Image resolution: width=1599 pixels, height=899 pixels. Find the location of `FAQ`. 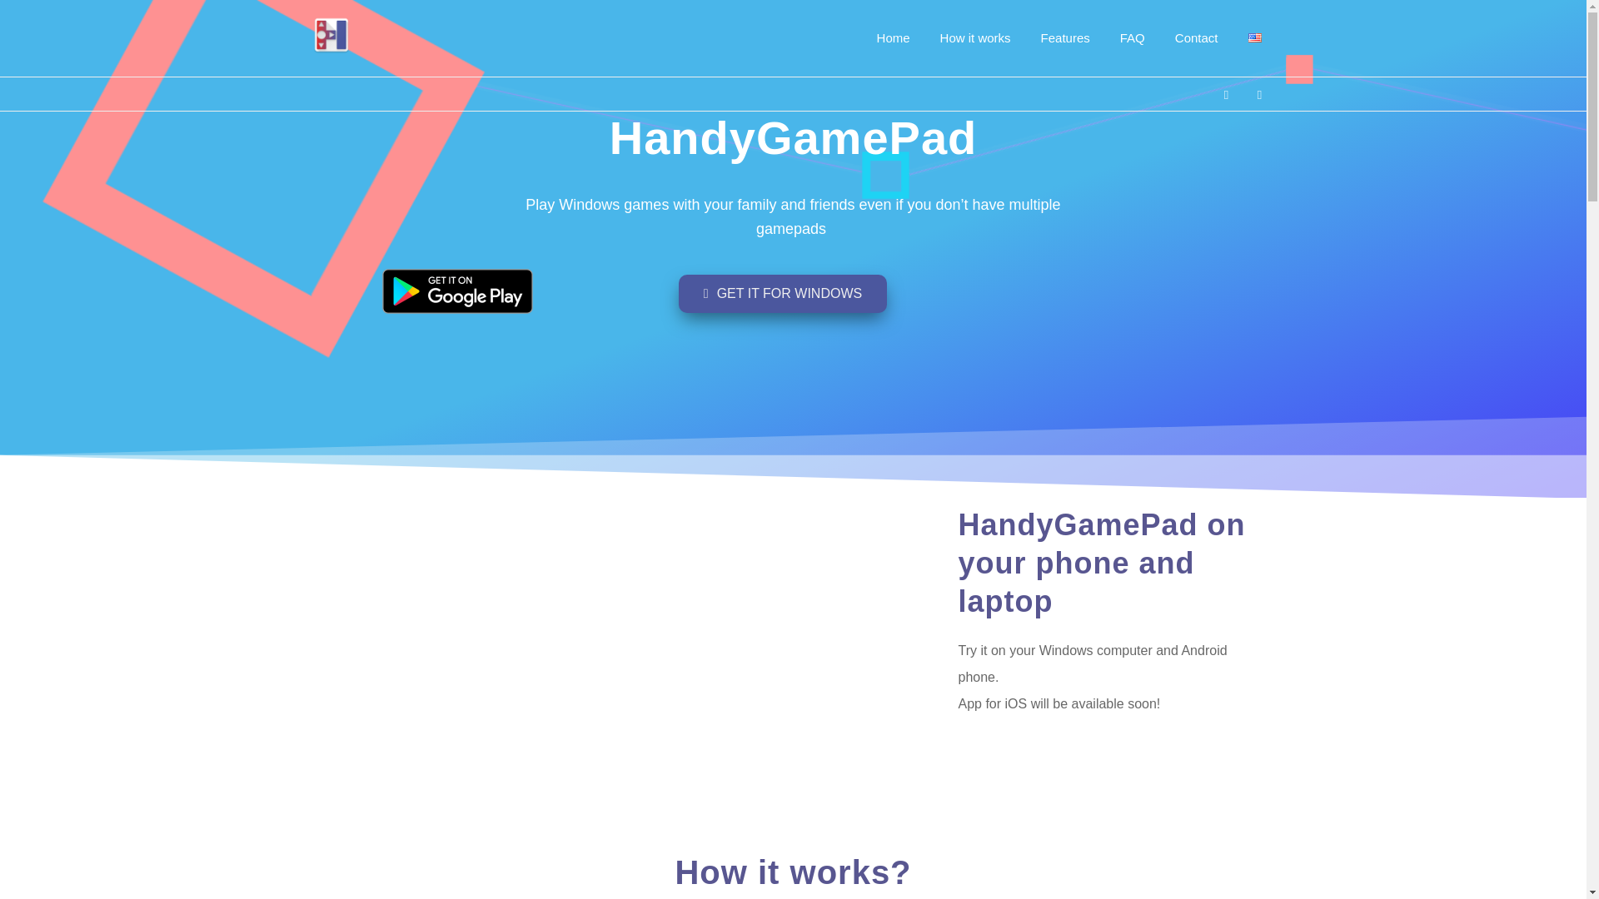

FAQ is located at coordinates (1133, 38).